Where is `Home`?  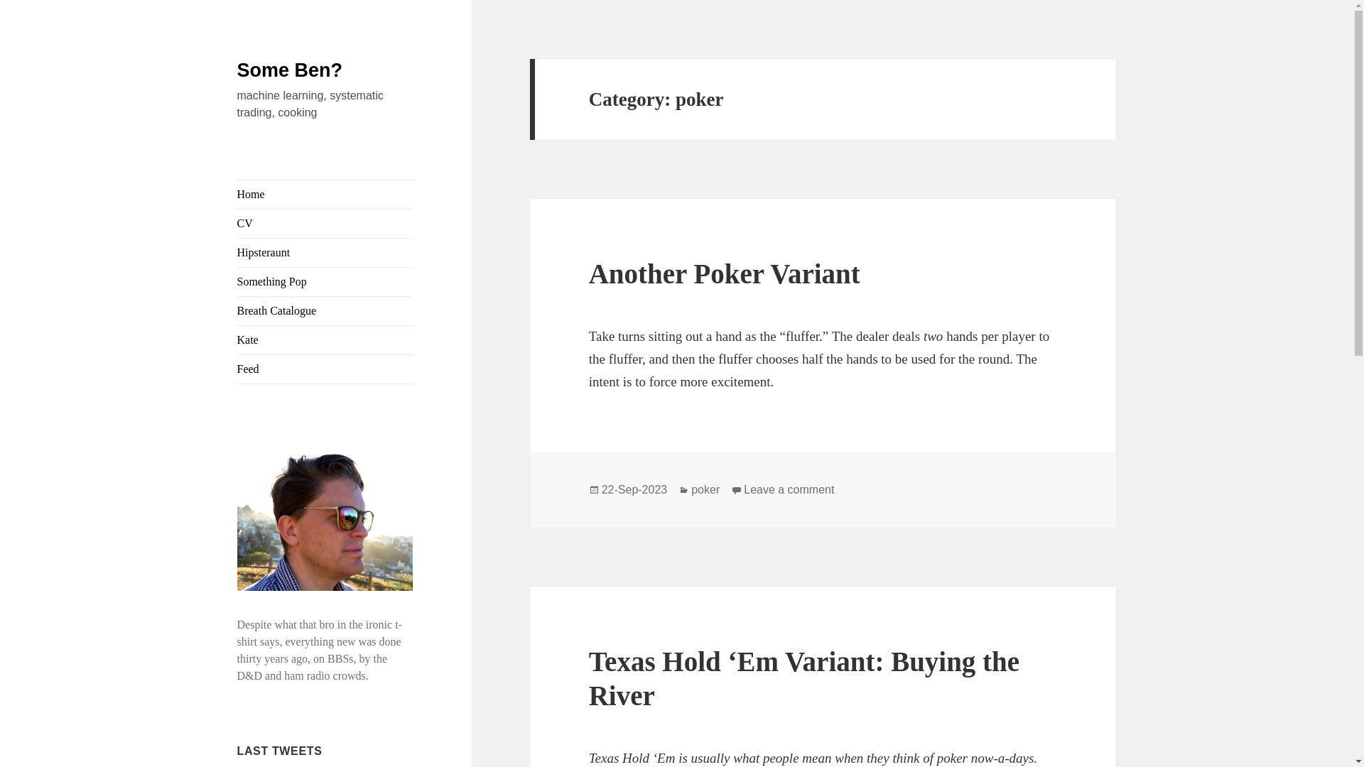 Home is located at coordinates (325, 194).